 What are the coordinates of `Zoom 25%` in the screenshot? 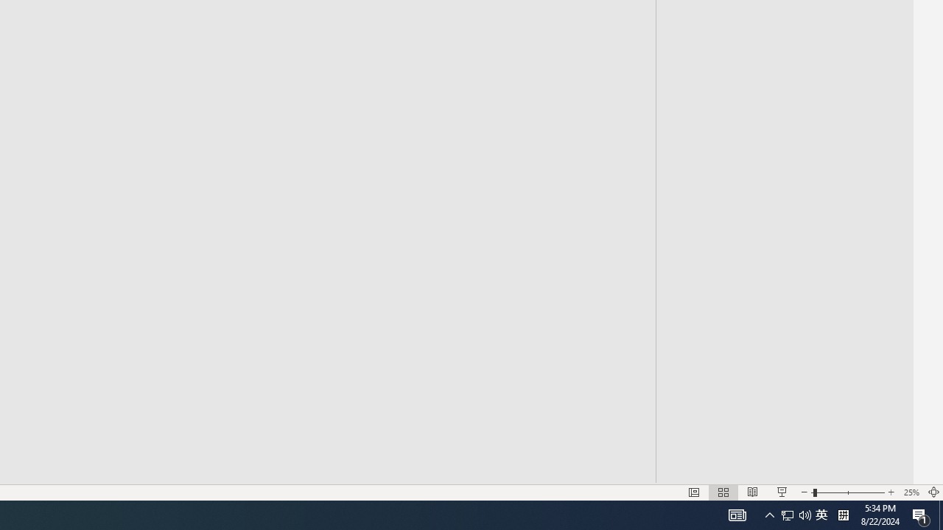 It's located at (911, 492).